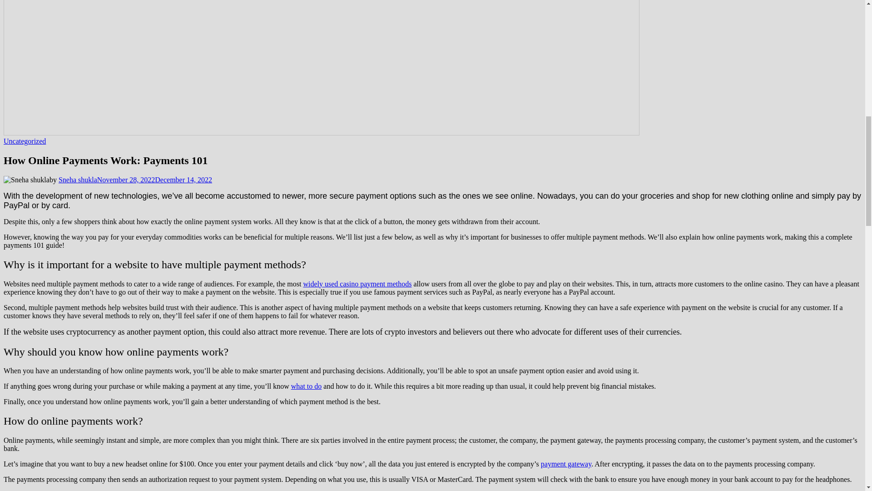 The width and height of the screenshot is (872, 491). Describe the element at coordinates (25, 141) in the screenshot. I see `Uncategorized` at that location.